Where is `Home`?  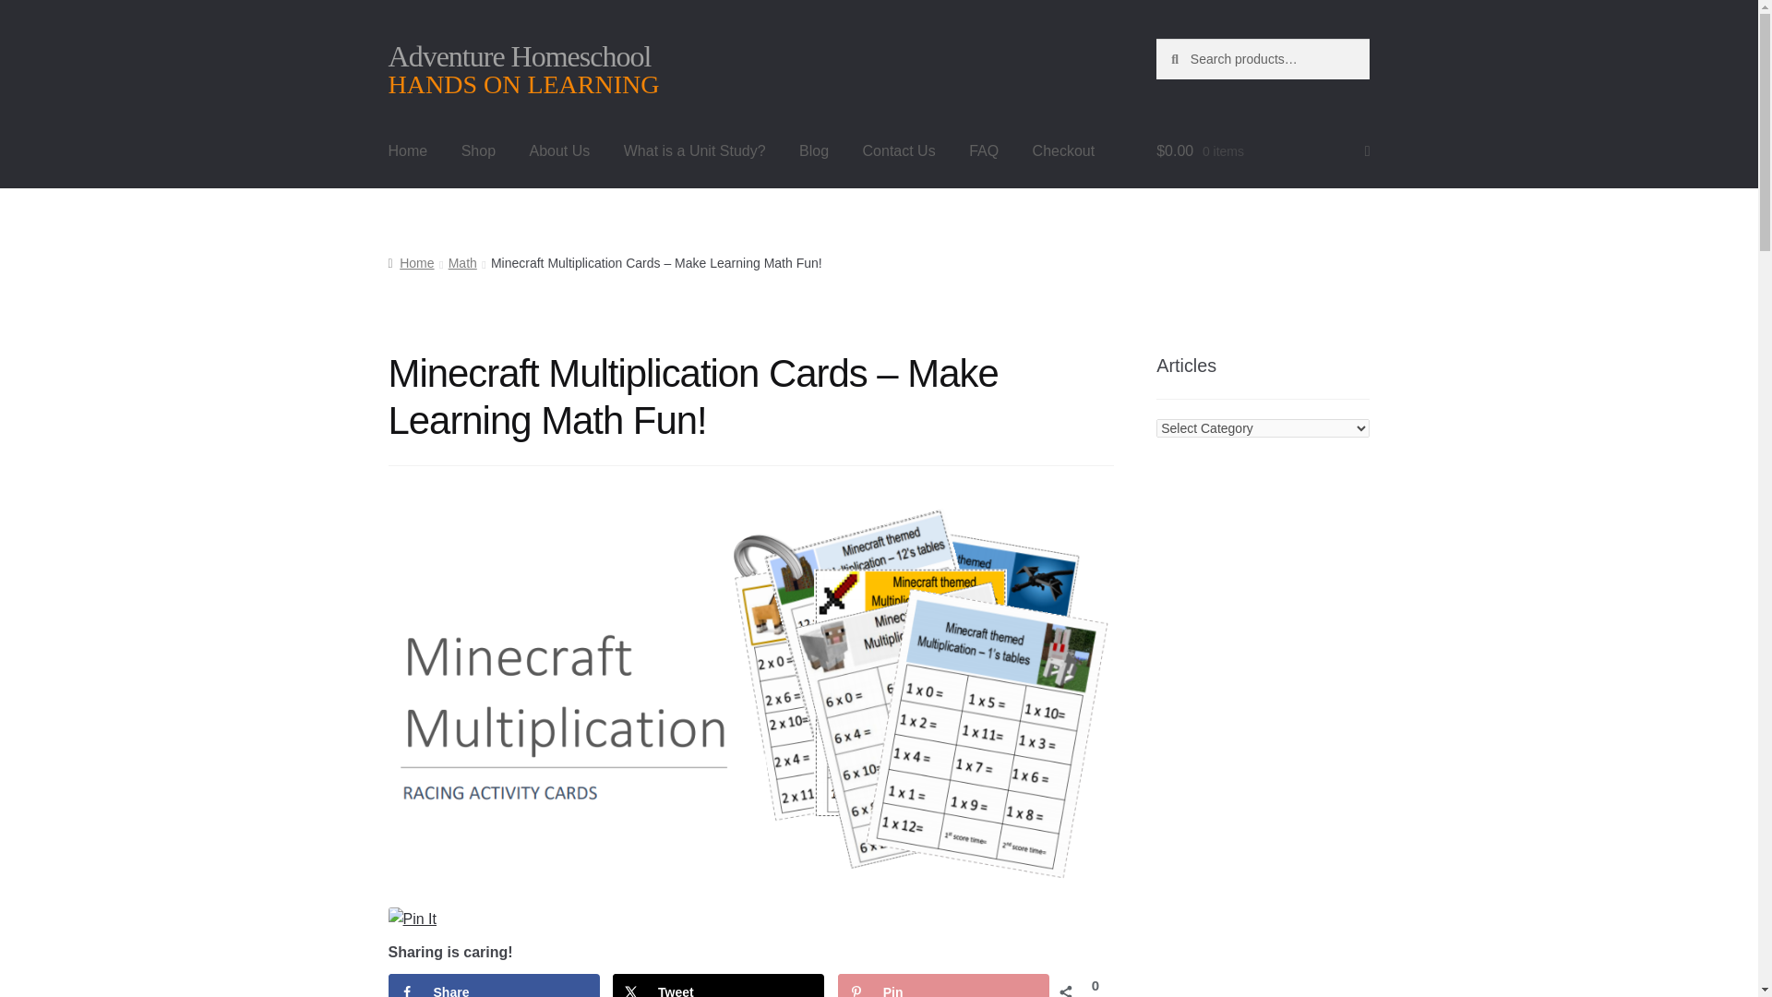 Home is located at coordinates (408, 151).